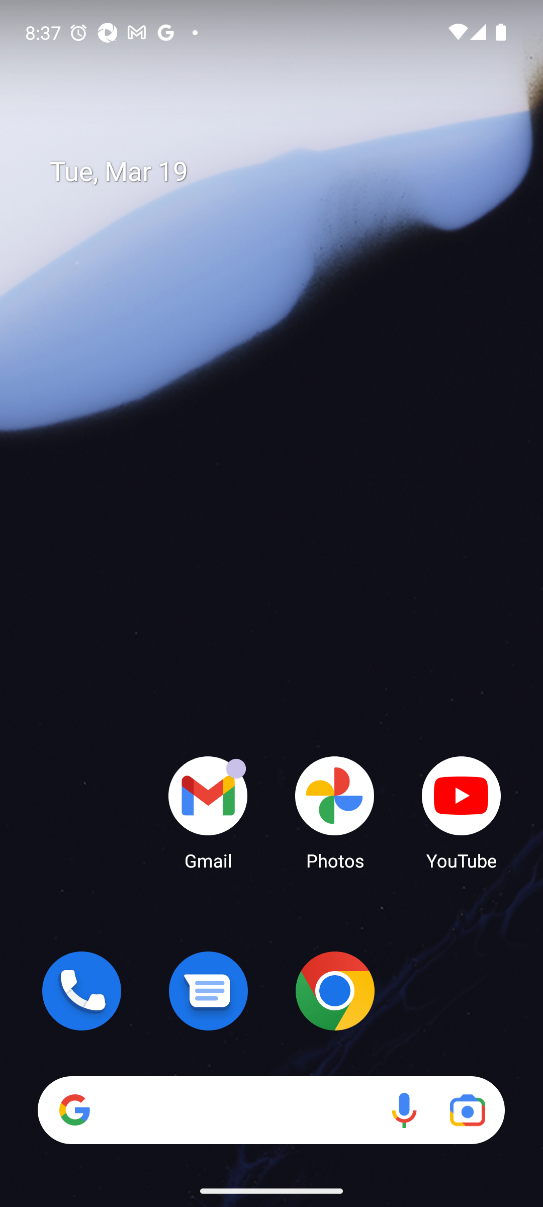 The height and width of the screenshot is (1207, 543). Describe the element at coordinates (335, 812) in the screenshot. I see `Photos` at that location.